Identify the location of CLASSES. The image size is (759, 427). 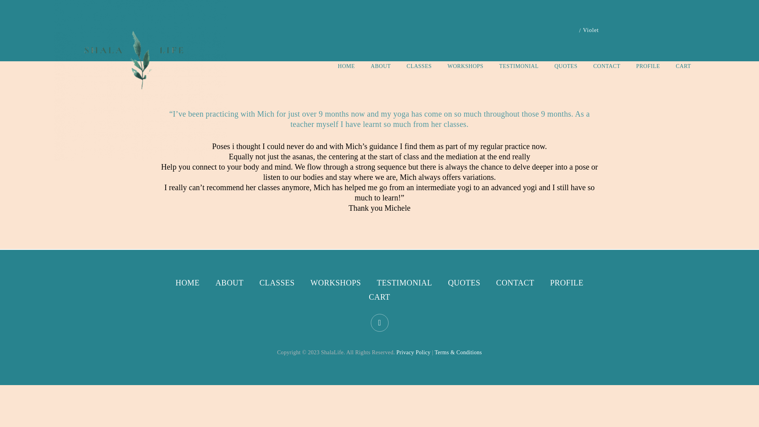
(277, 283).